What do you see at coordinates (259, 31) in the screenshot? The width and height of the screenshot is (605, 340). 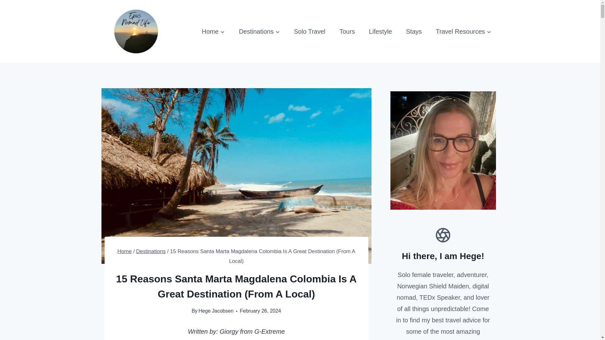 I see `Destinations` at bounding box center [259, 31].